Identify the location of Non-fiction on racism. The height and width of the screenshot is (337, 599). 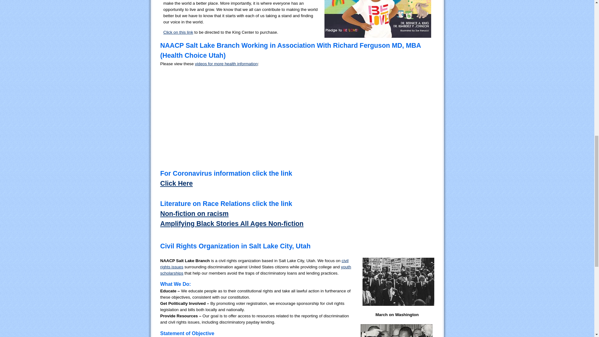
(195, 213).